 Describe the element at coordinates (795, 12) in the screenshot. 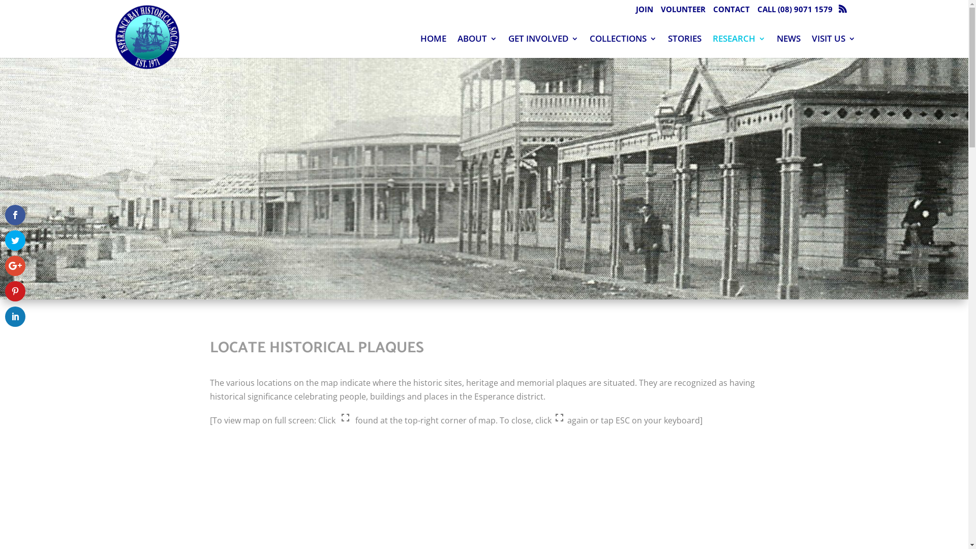

I see `CALL (08) 9071 1579` at that location.